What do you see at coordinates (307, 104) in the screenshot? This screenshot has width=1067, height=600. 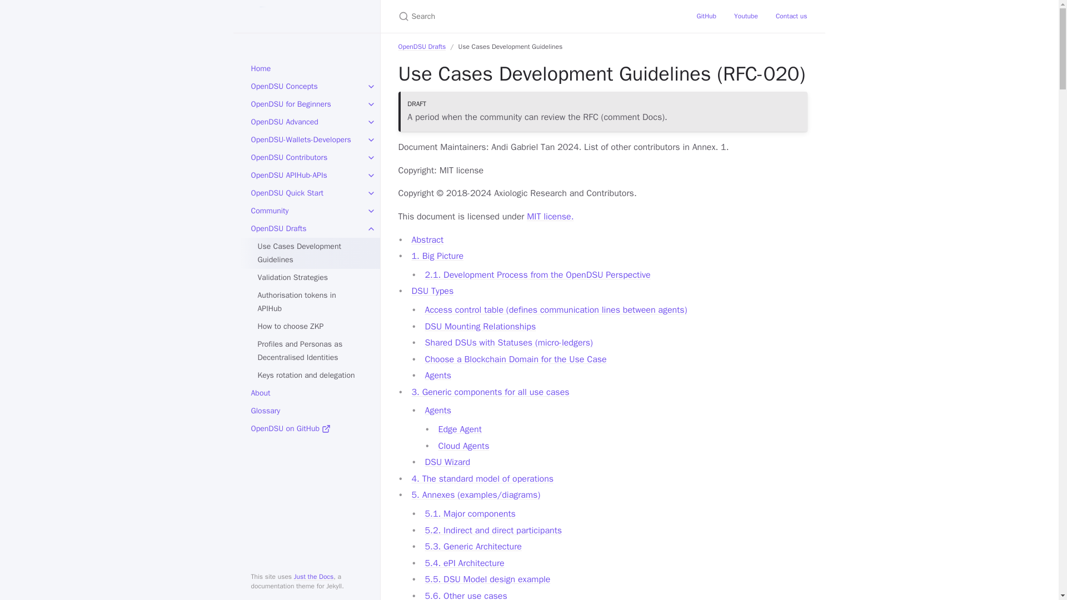 I see `OpenDSU for Beginners` at bounding box center [307, 104].